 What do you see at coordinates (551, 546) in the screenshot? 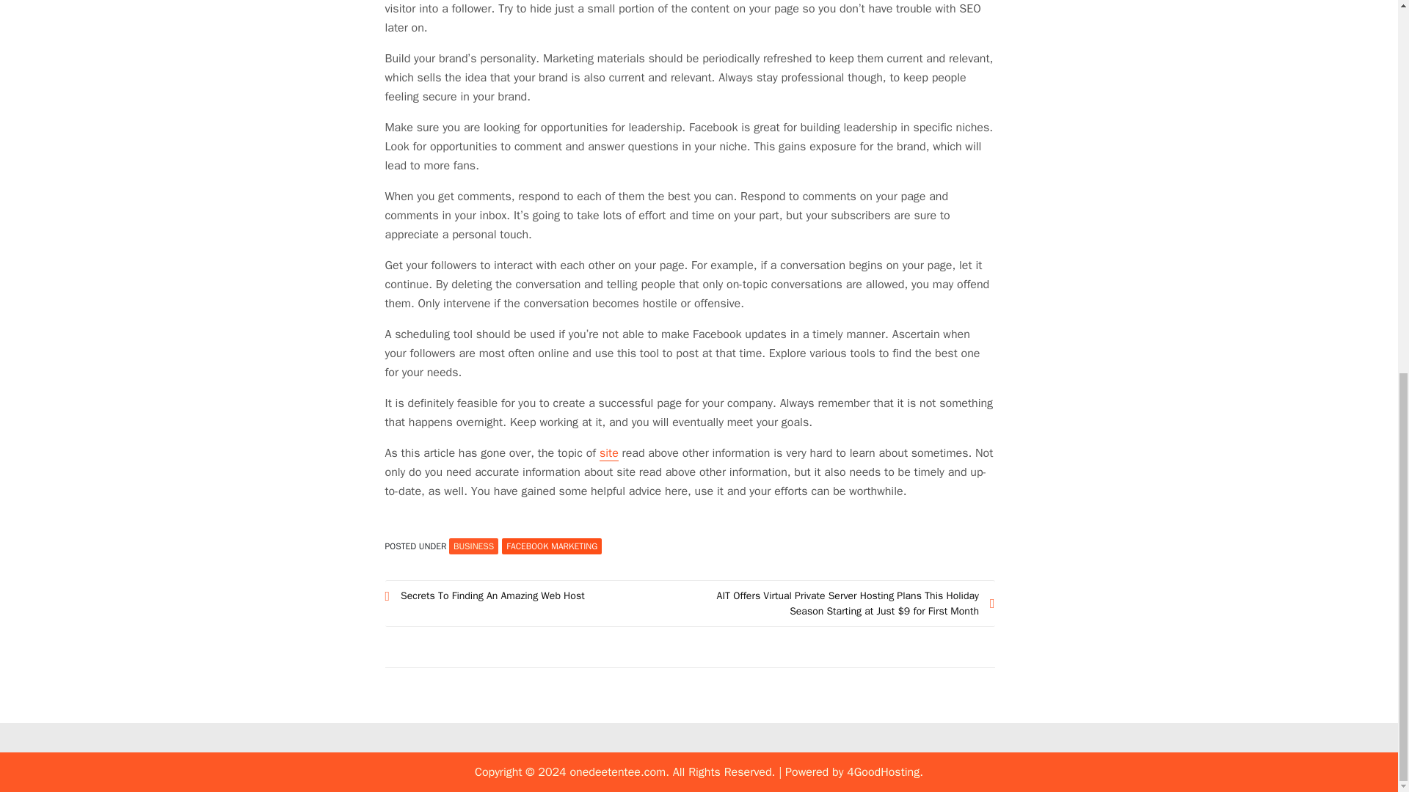
I see `FACEBOOK MARKETING` at bounding box center [551, 546].